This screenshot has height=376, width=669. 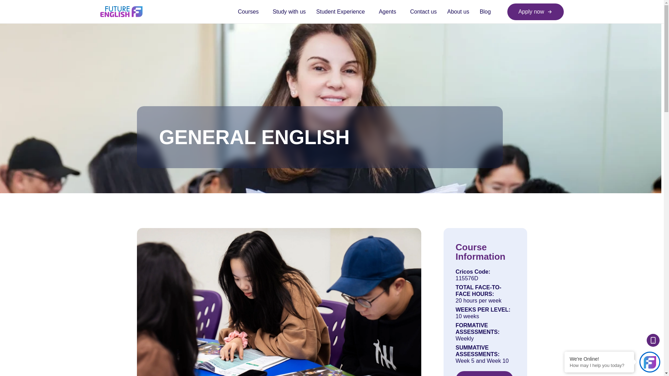 I want to click on Apply now, so click(x=484, y=373).